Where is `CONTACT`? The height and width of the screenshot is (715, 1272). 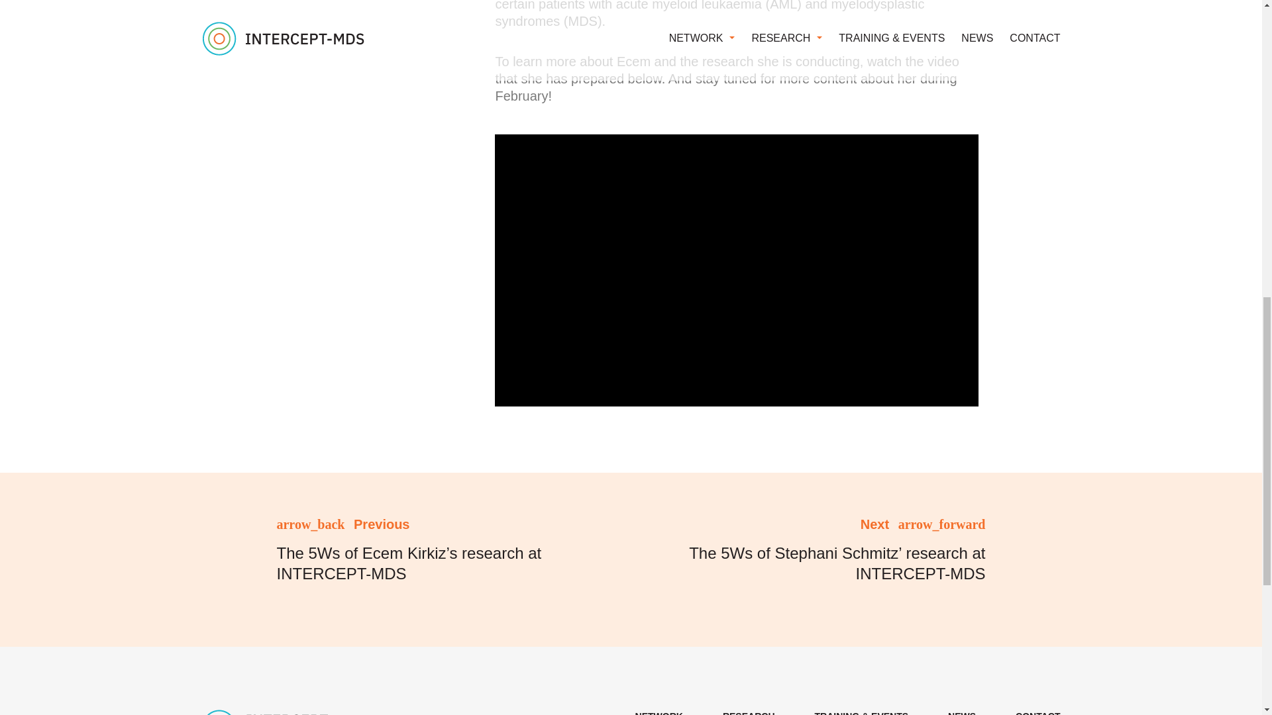
CONTACT is located at coordinates (1037, 712).